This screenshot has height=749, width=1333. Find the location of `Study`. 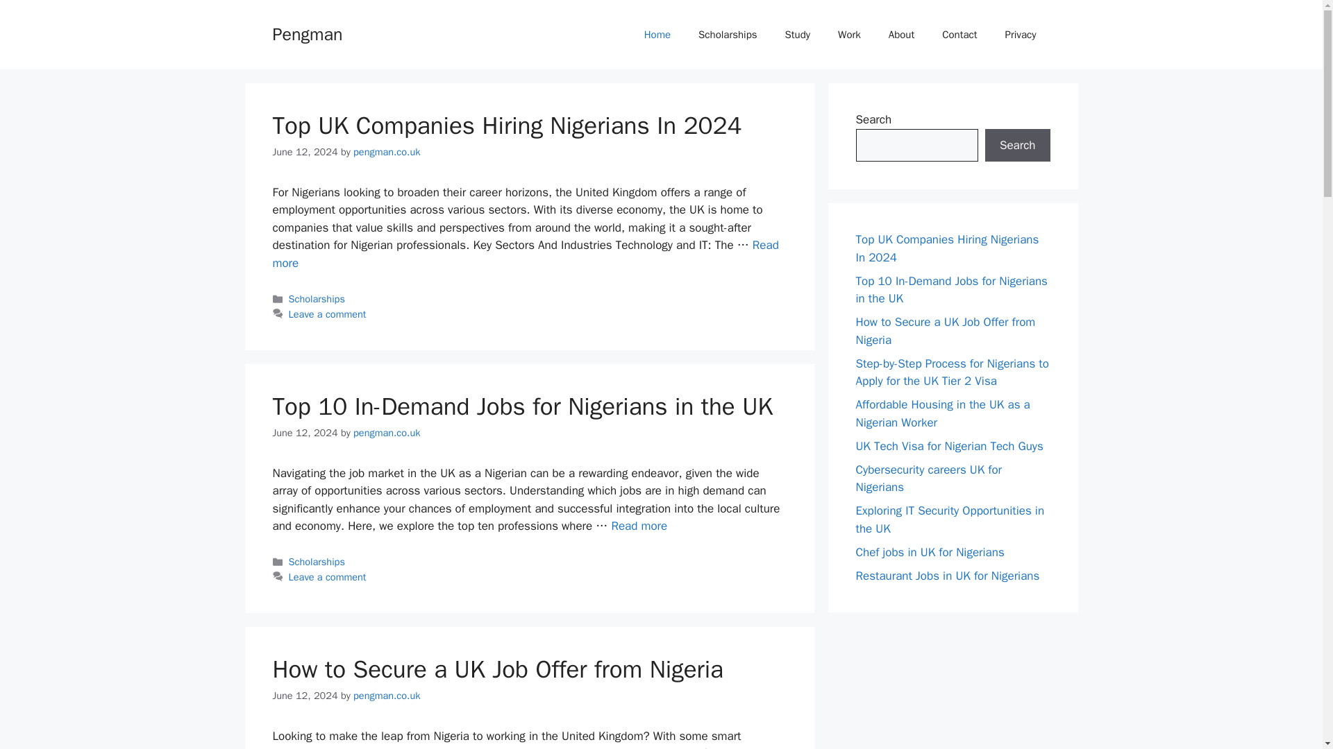

Study is located at coordinates (798, 35).